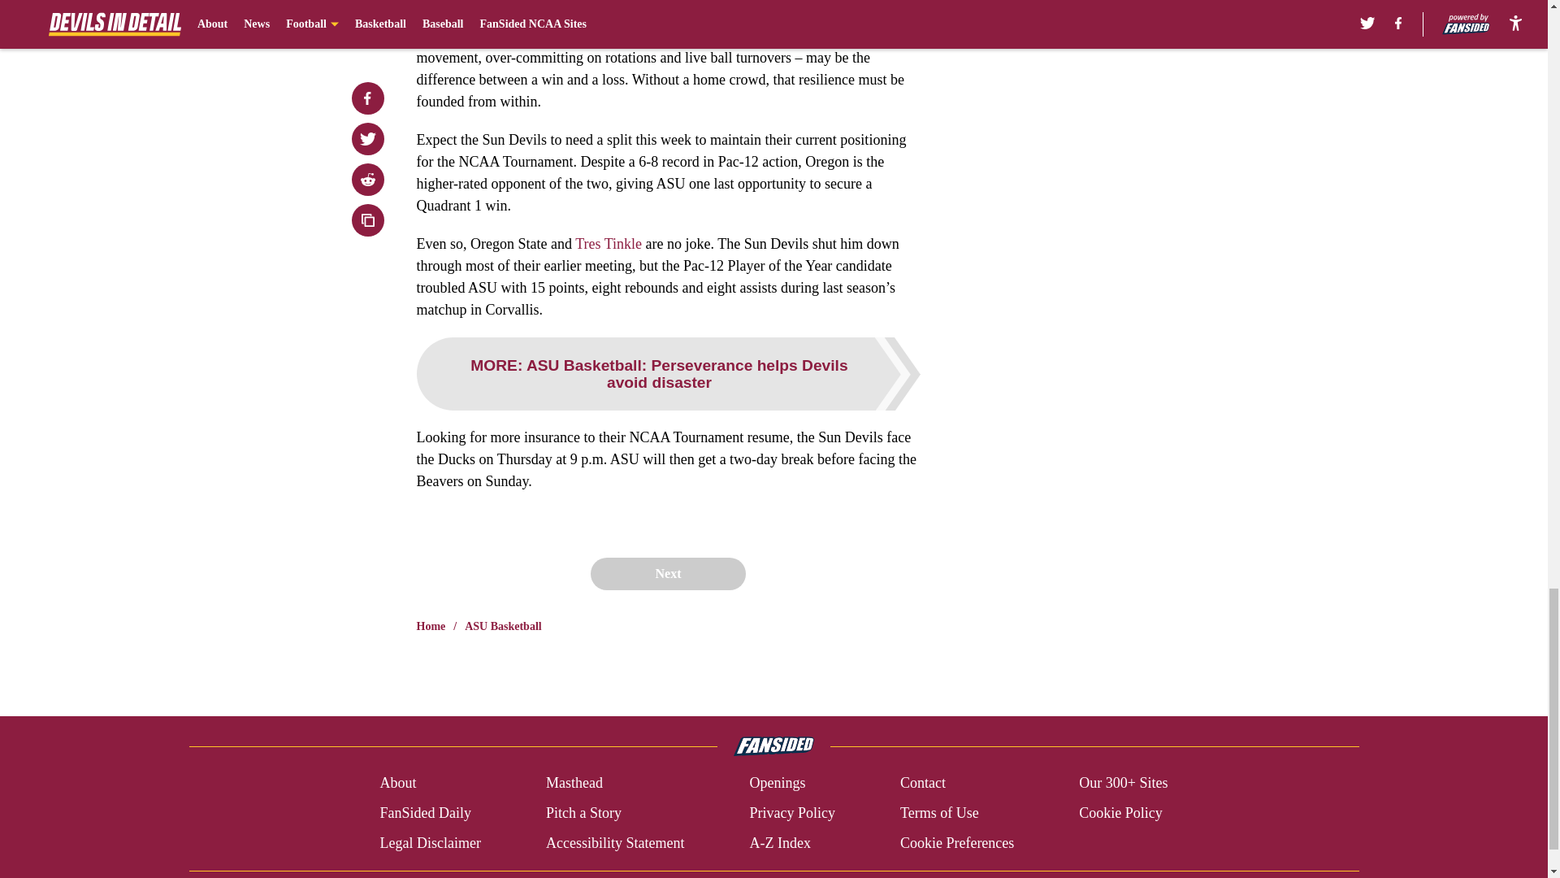 This screenshot has height=878, width=1560. Describe the element at coordinates (791, 813) in the screenshot. I see `Privacy Policy` at that location.